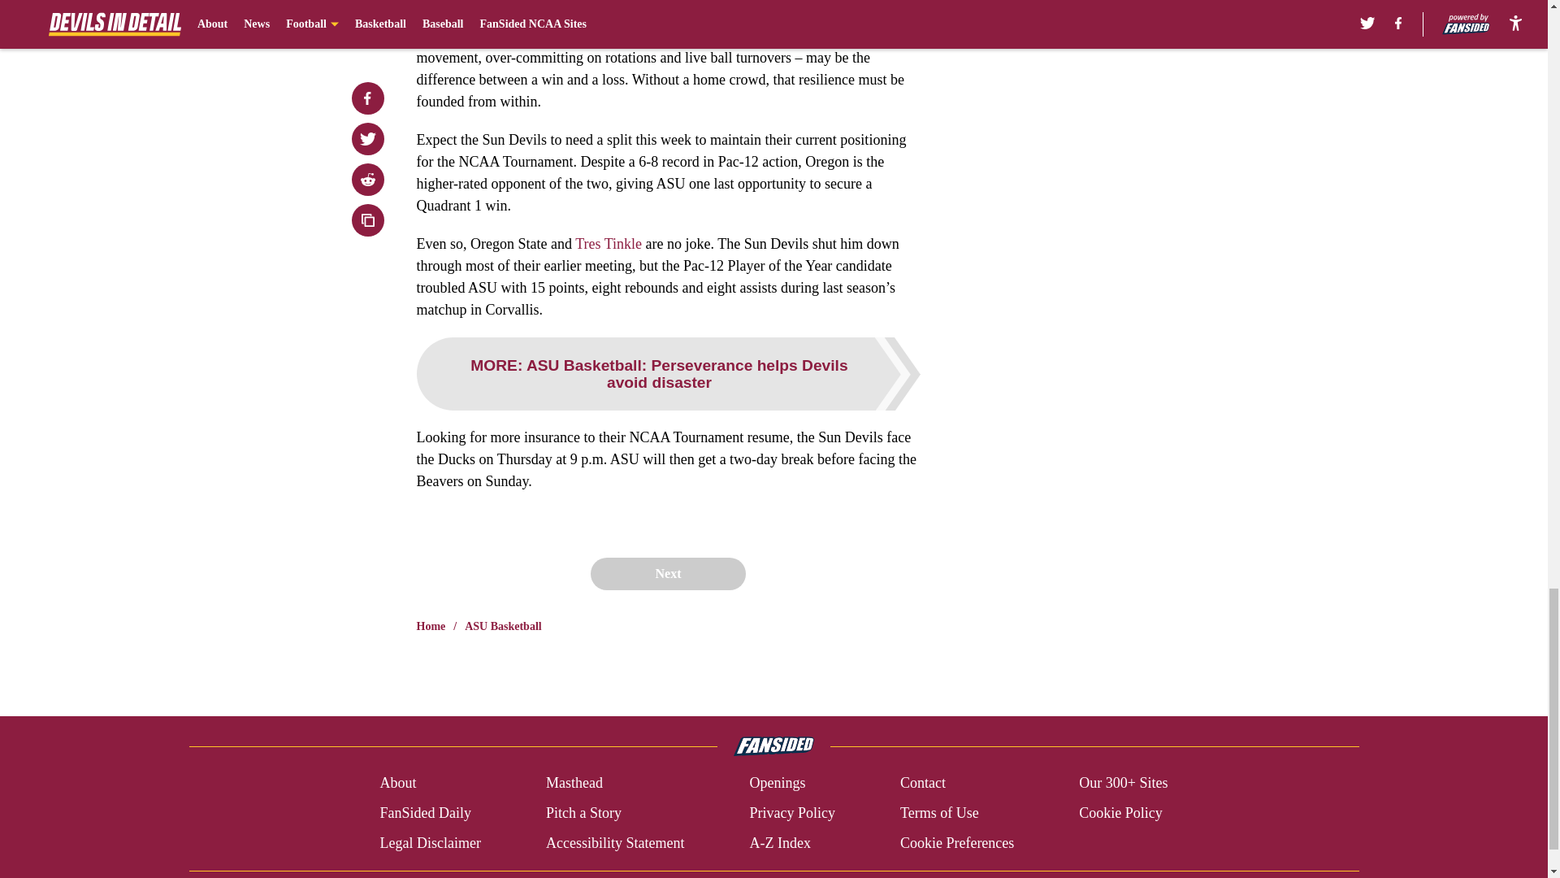 This screenshot has height=878, width=1560. Describe the element at coordinates (791, 813) in the screenshot. I see `Privacy Policy` at that location.